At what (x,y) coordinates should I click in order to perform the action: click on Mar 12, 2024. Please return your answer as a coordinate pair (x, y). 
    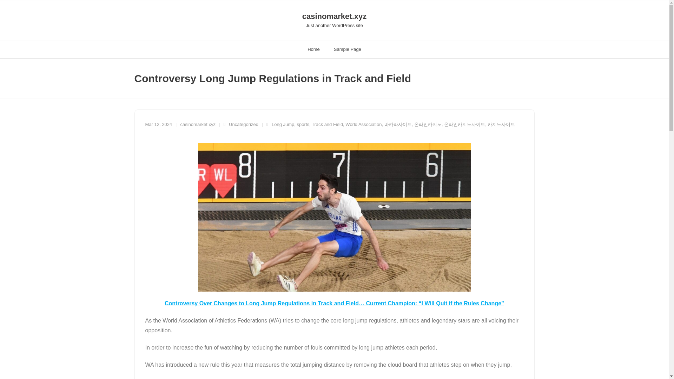
    Looking at the image, I should click on (159, 124).